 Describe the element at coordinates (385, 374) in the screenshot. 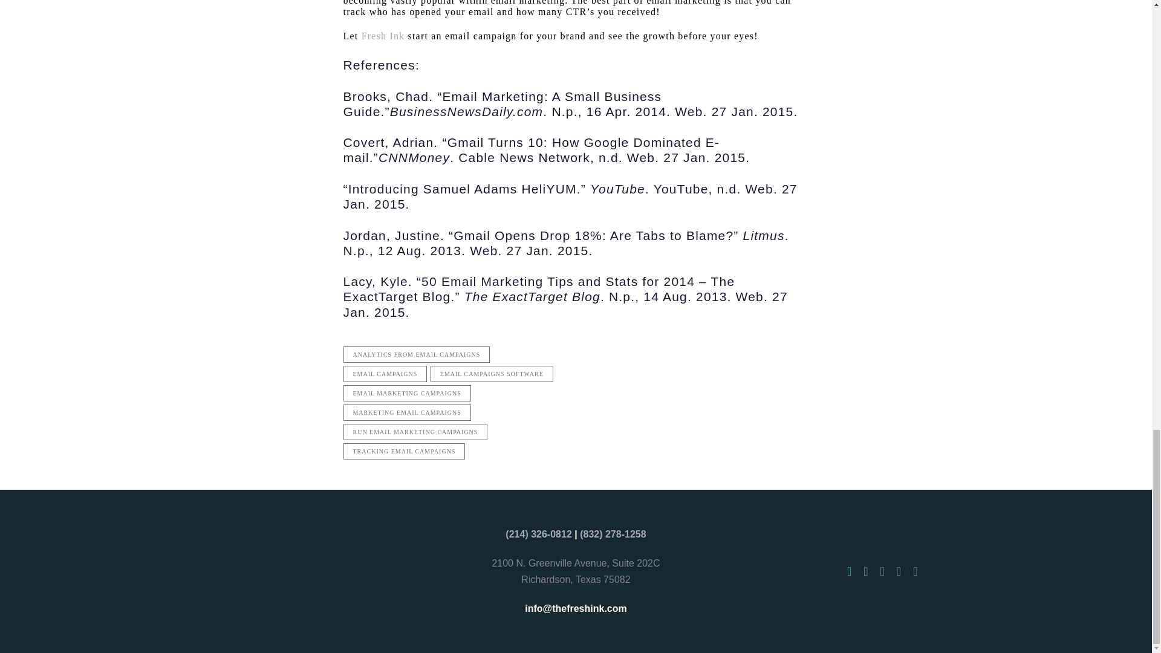

I see `EMAIL CAMPAIGNS` at that location.